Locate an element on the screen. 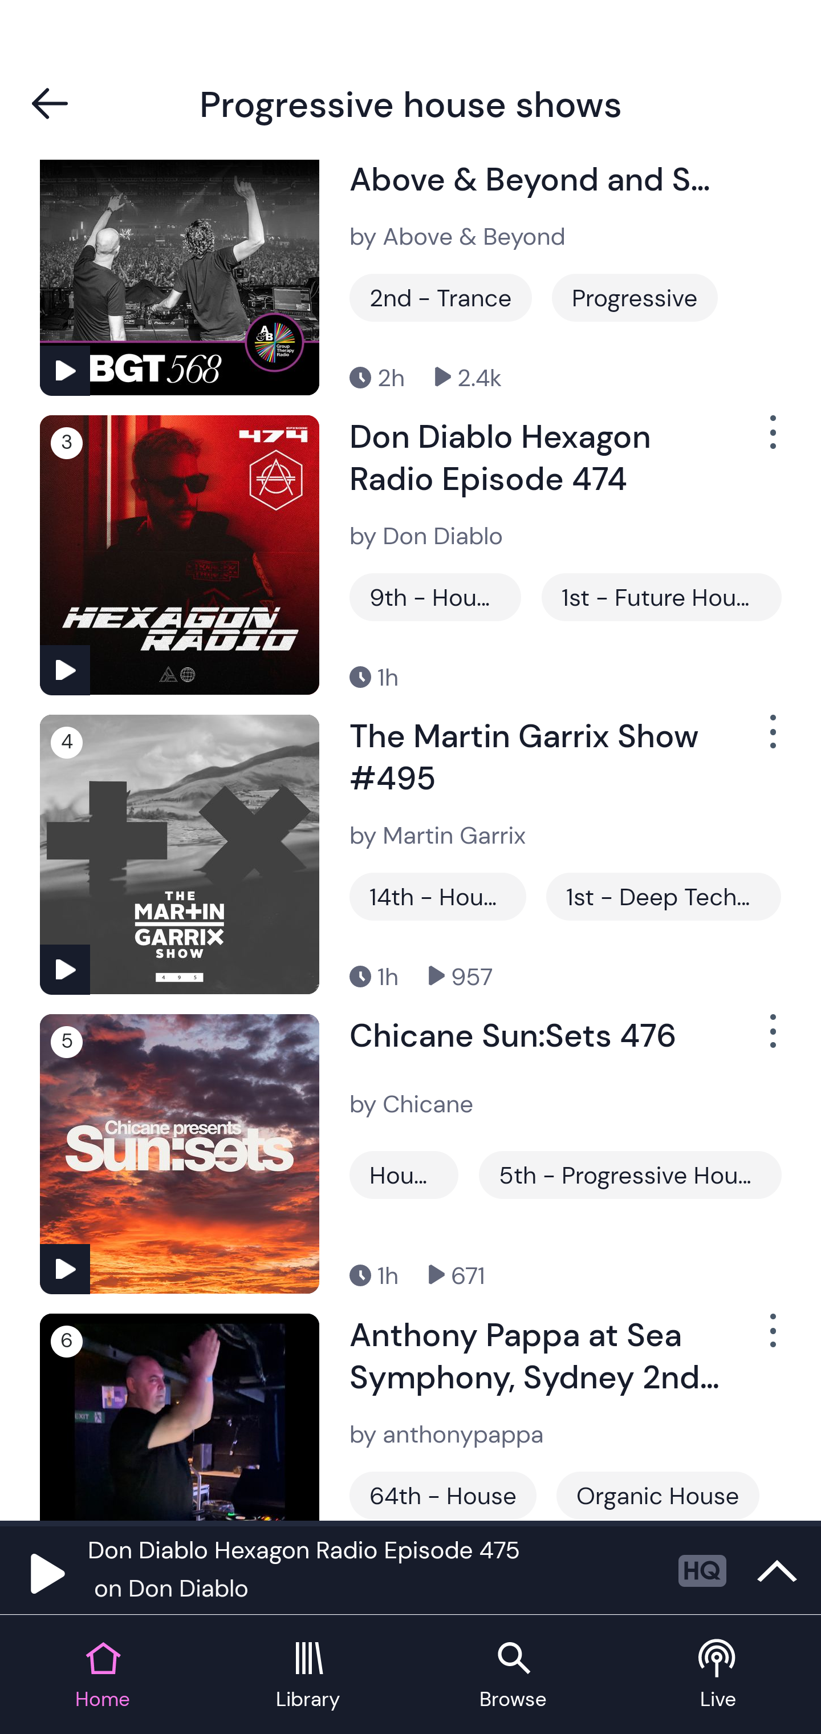 Image resolution: width=821 pixels, height=1734 pixels. 5th - Progressive House is located at coordinates (629, 1174).